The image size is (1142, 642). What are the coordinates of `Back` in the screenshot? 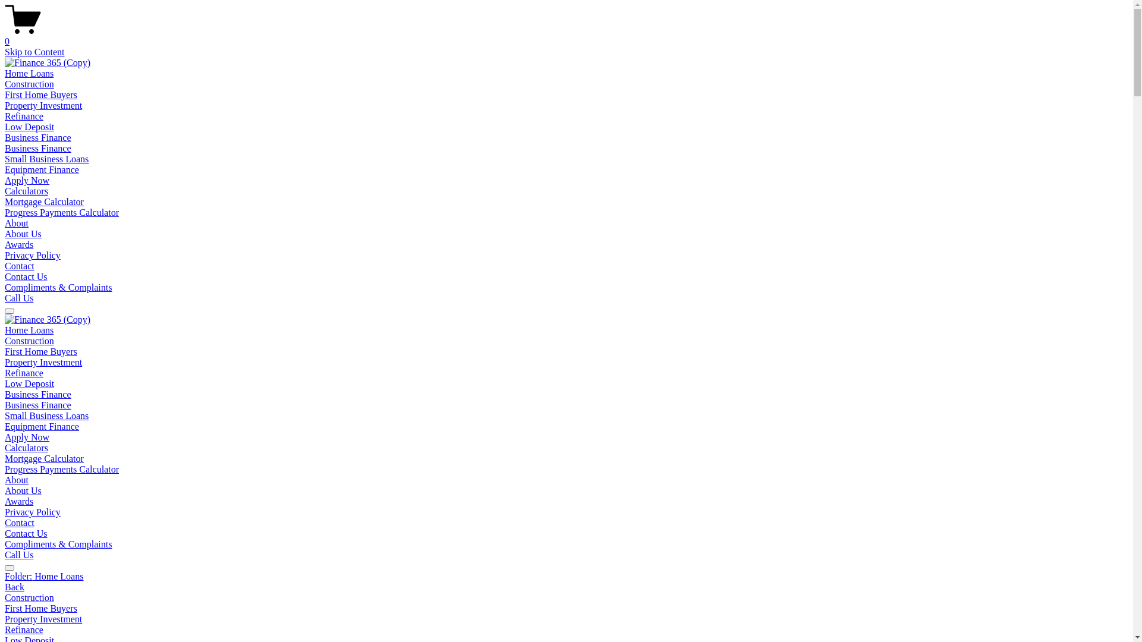 It's located at (14, 587).